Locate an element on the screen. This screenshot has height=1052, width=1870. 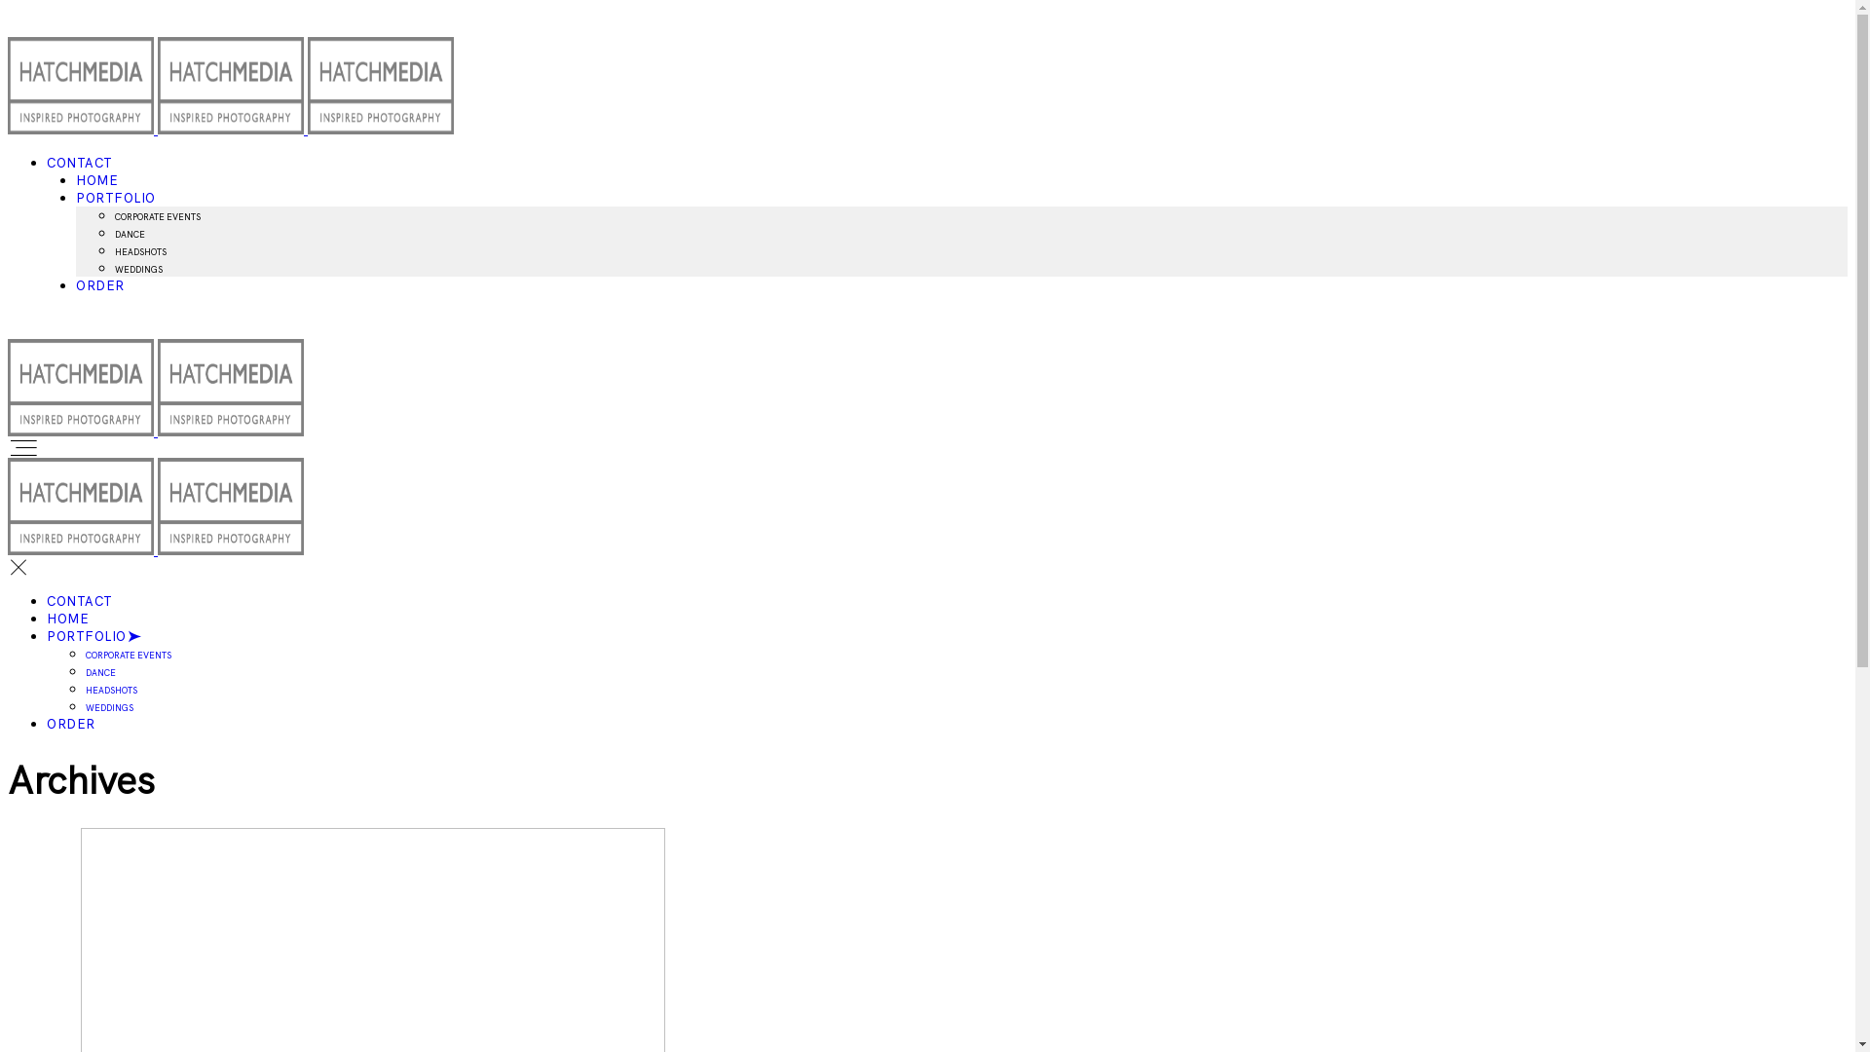
ORDER is located at coordinates (100, 286).